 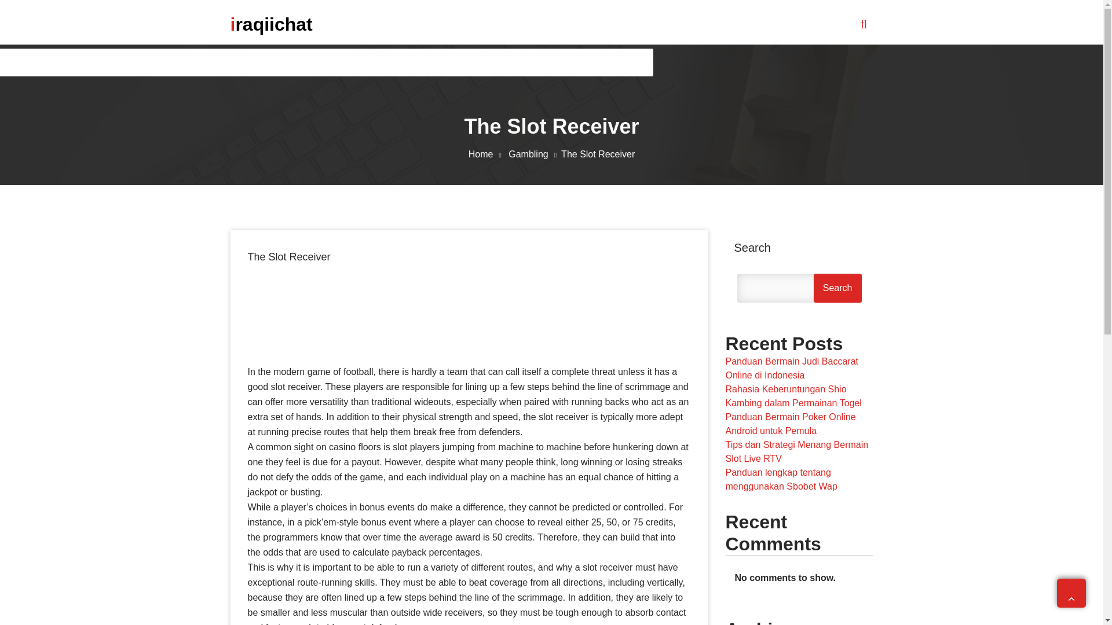 I want to click on Rahasia Keberuntungan Shio Kambing dalam Permainan Togel, so click(x=792, y=396).